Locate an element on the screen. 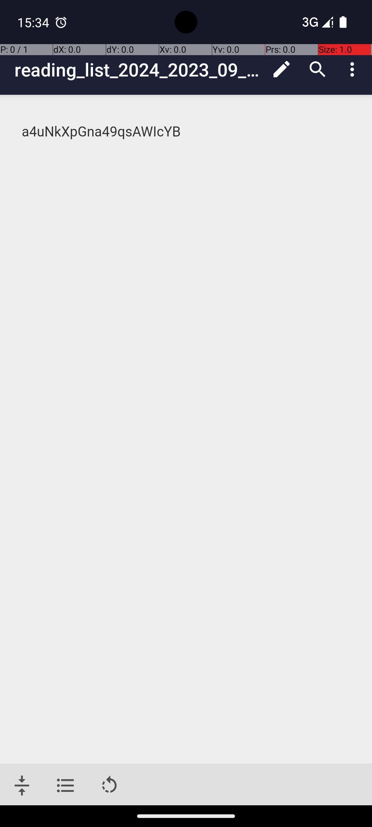 This screenshot has width=372, height=827. a4uNkXpGna49qsAWIcYB is located at coordinates (187, 132).